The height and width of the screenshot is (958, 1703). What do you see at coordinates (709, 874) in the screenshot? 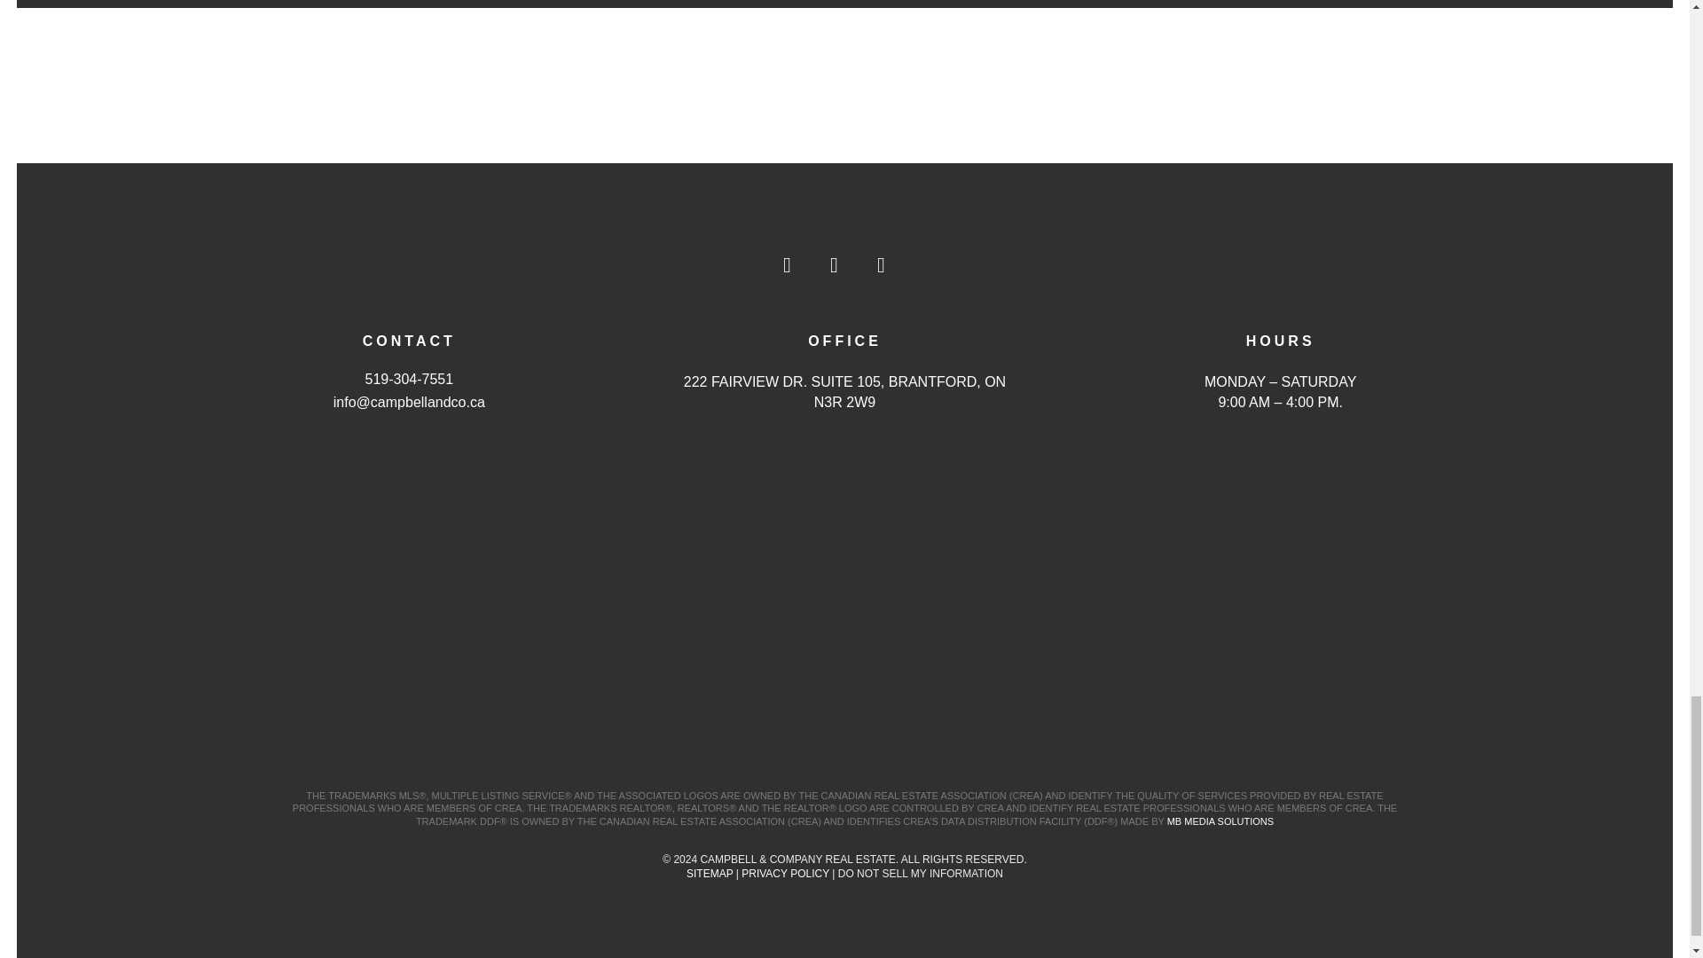
I see `SITEMAP` at bounding box center [709, 874].